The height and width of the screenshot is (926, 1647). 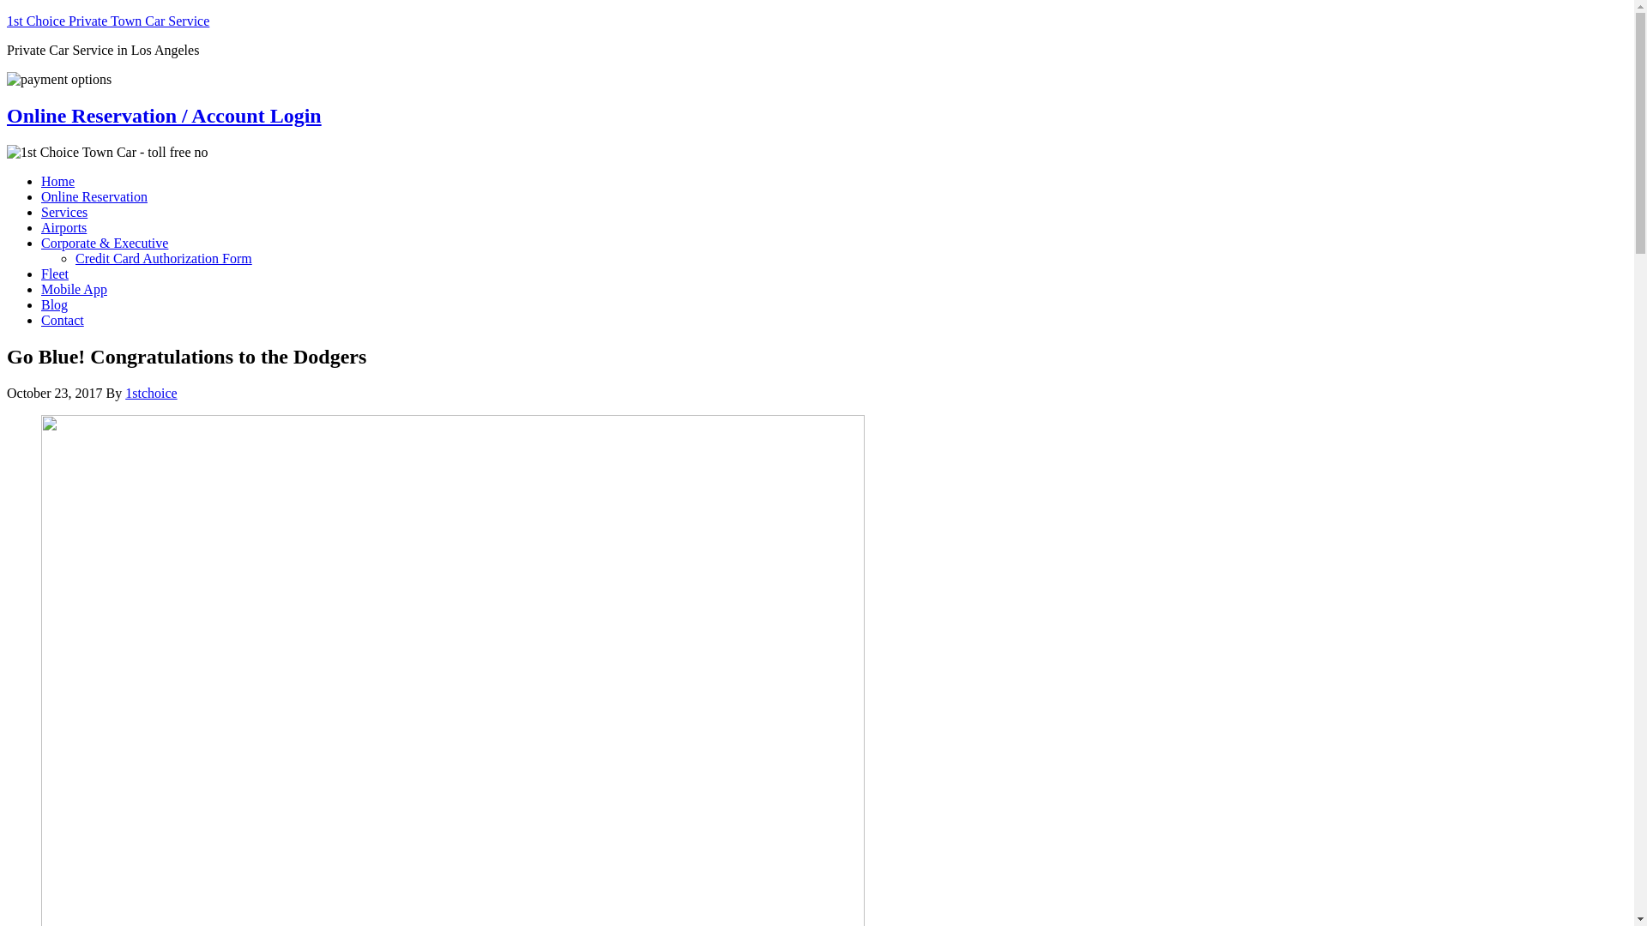 What do you see at coordinates (63, 228) in the screenshot?
I see `Airports` at bounding box center [63, 228].